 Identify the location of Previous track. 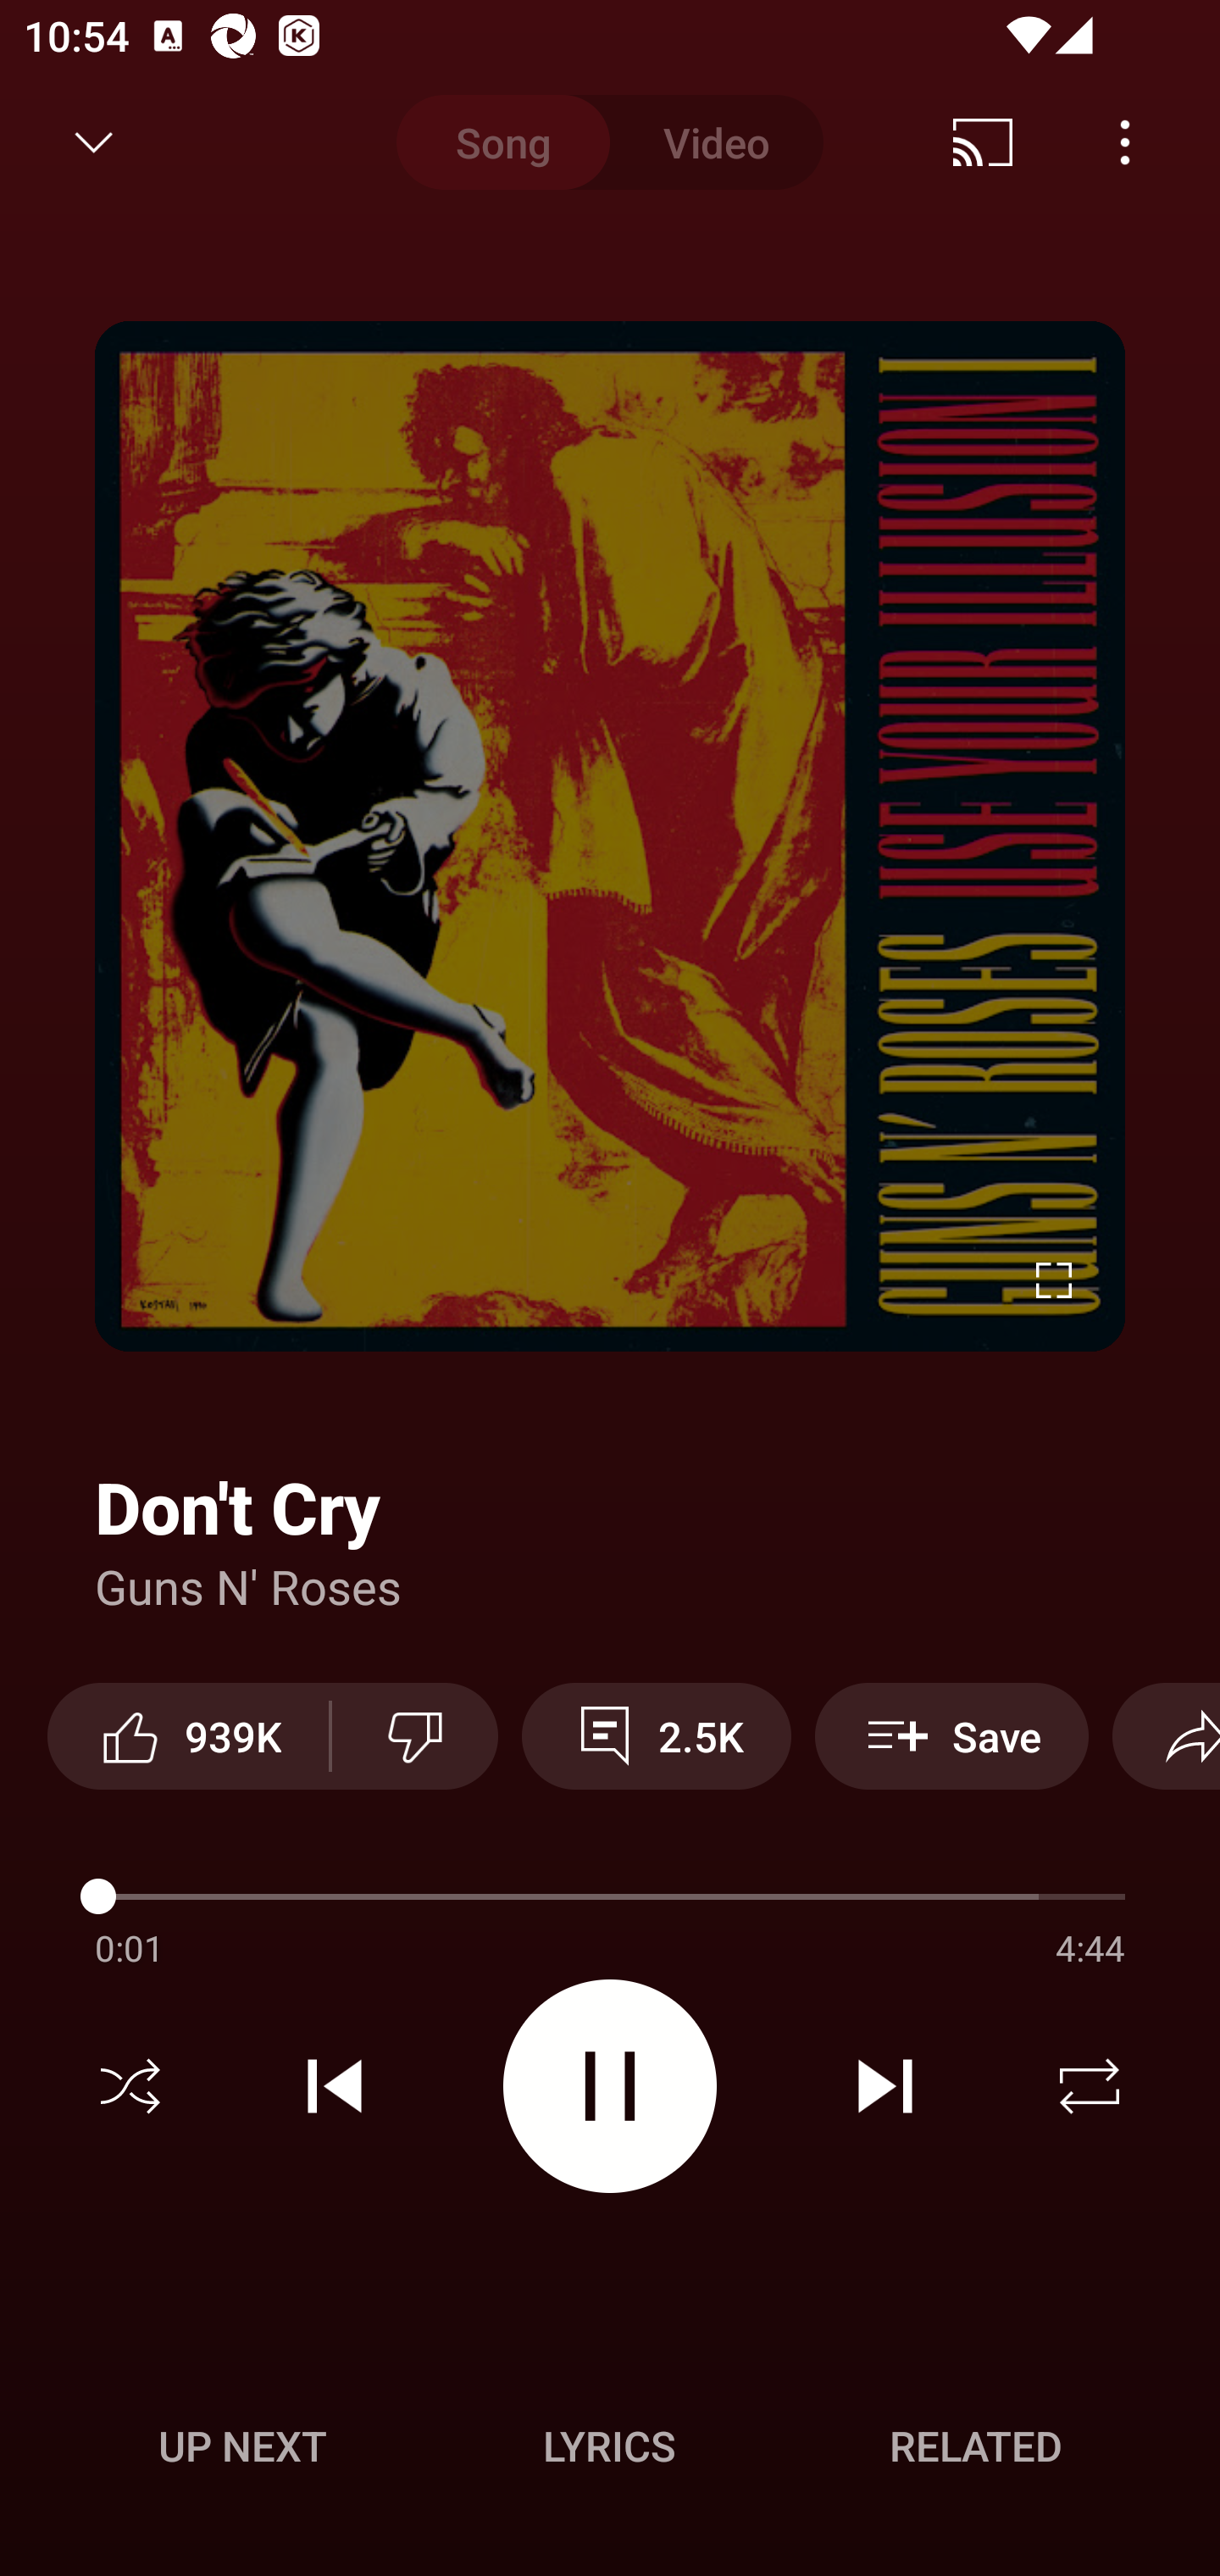
(335, 2086).